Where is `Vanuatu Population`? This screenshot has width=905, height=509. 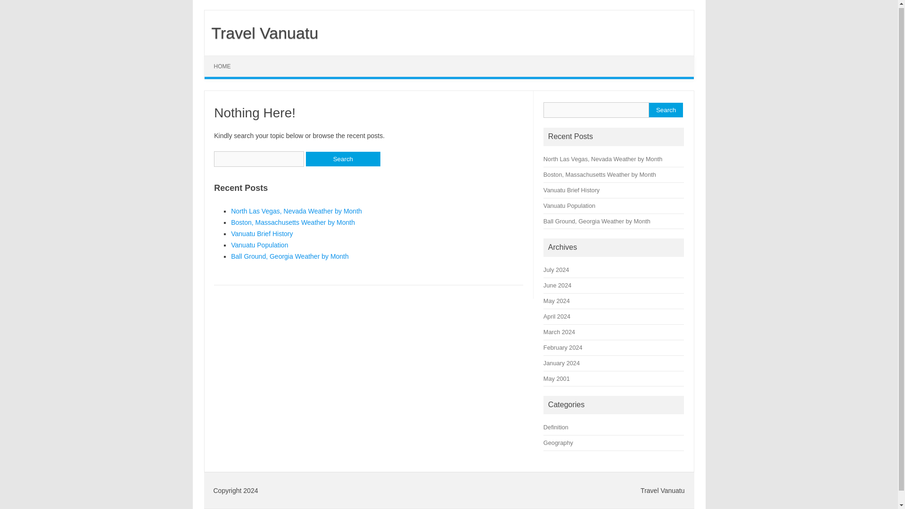
Vanuatu Population is located at coordinates (569, 205).